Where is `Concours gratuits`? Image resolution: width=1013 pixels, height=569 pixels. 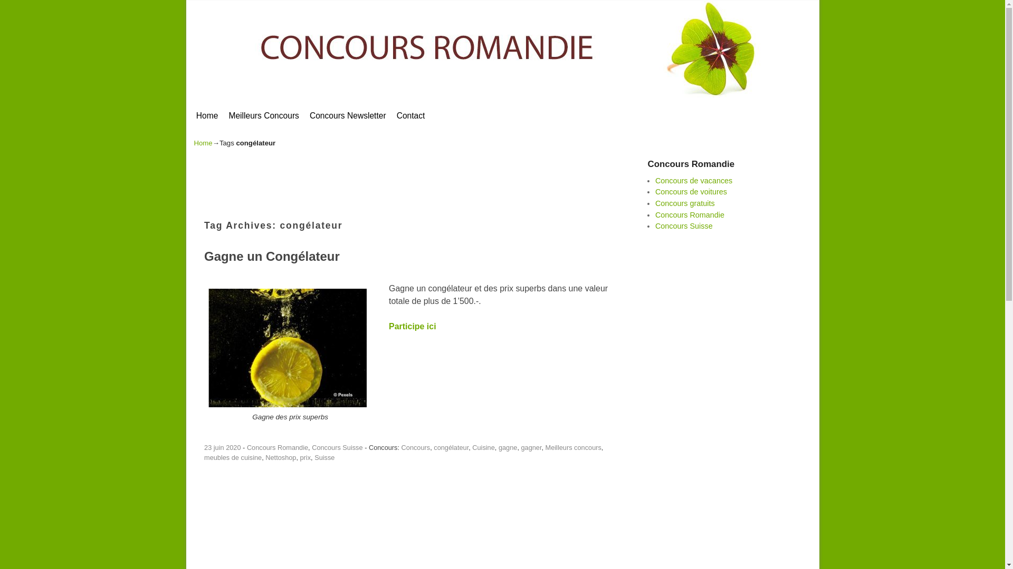 Concours gratuits is located at coordinates (685, 203).